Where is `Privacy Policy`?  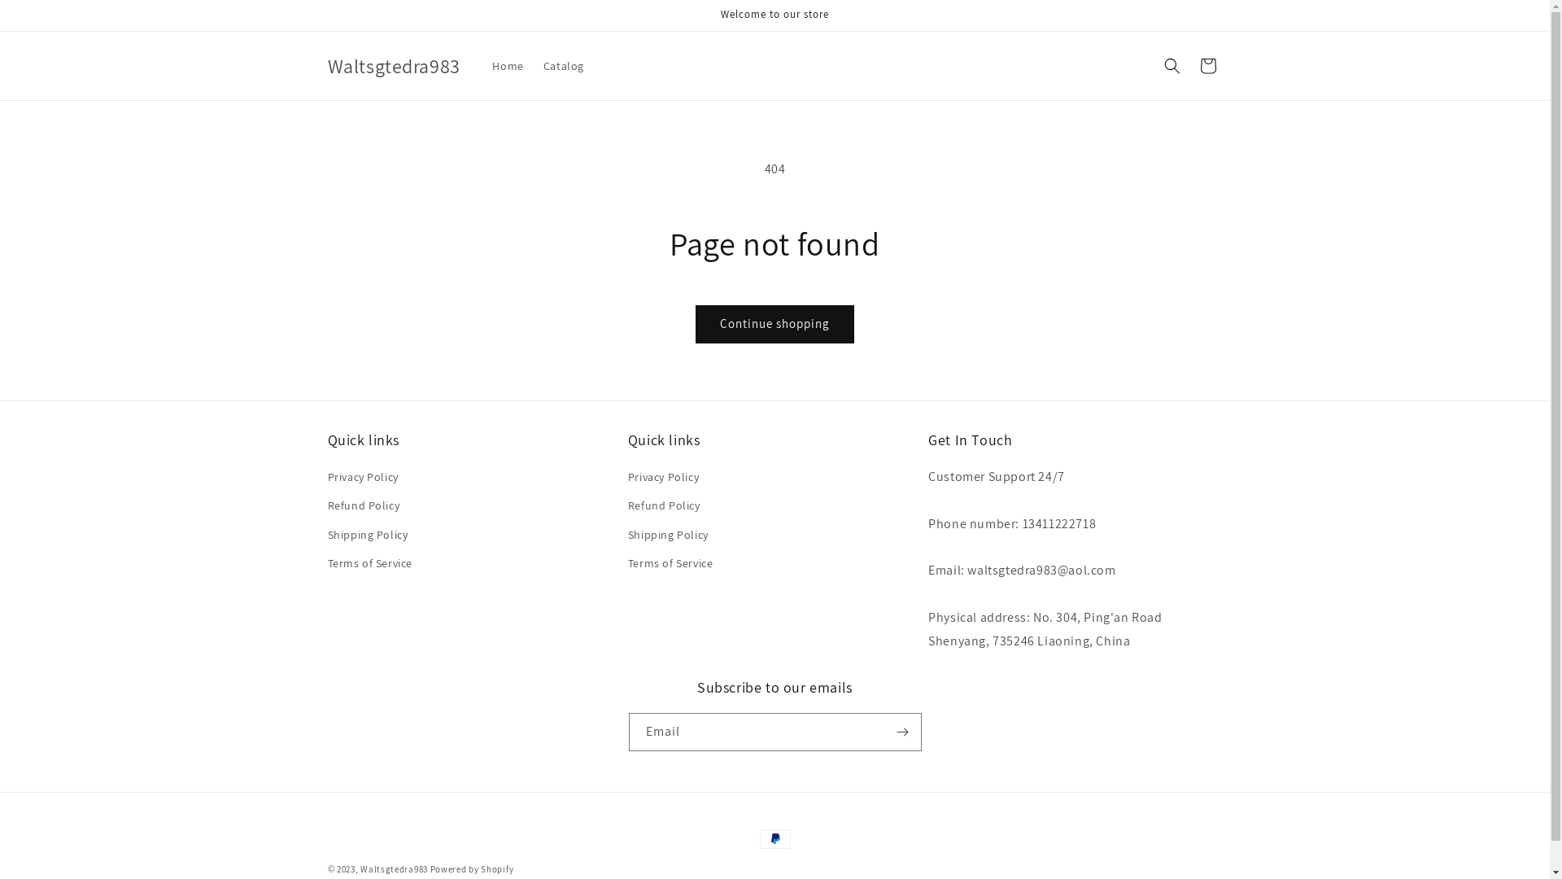 Privacy Policy is located at coordinates (363, 479).